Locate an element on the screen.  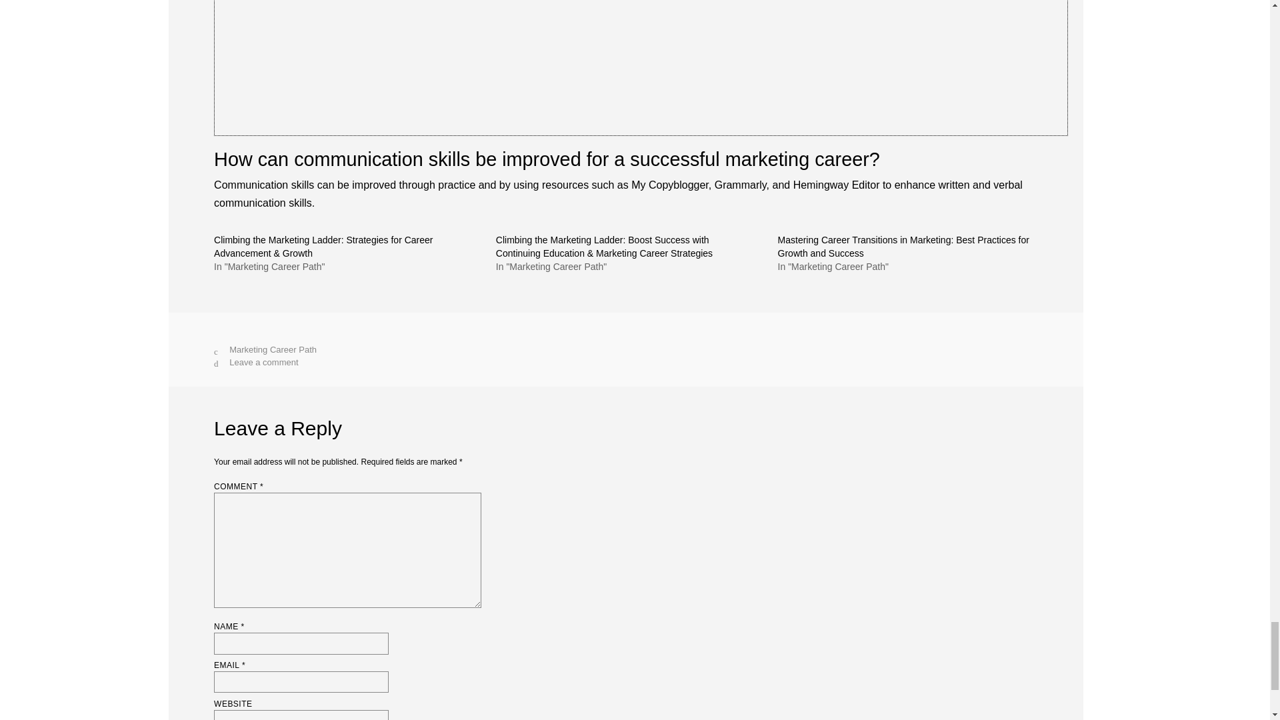
Marketing Career Path is located at coordinates (272, 349).